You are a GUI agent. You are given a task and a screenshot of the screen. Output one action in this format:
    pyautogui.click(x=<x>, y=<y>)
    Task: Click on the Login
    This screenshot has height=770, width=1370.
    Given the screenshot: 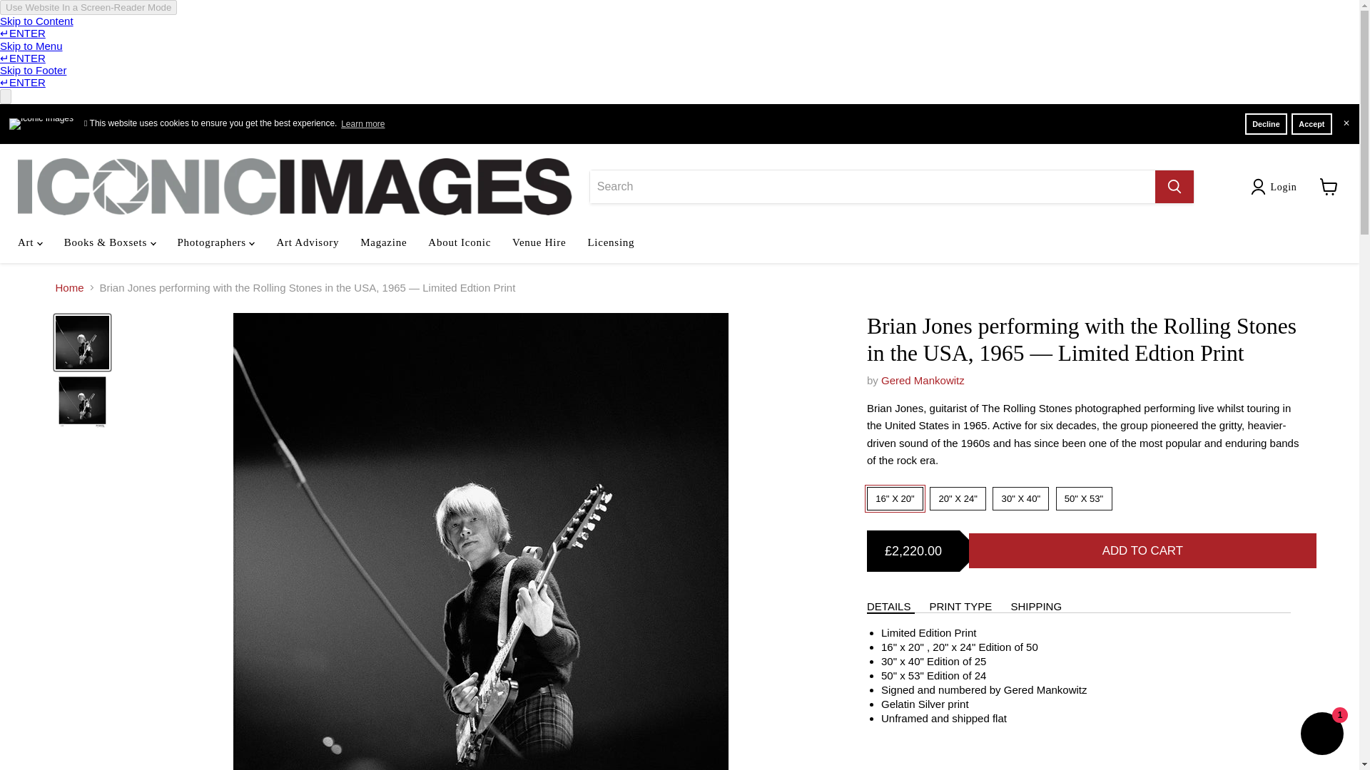 What is the action you would take?
    pyautogui.click(x=1283, y=187)
    